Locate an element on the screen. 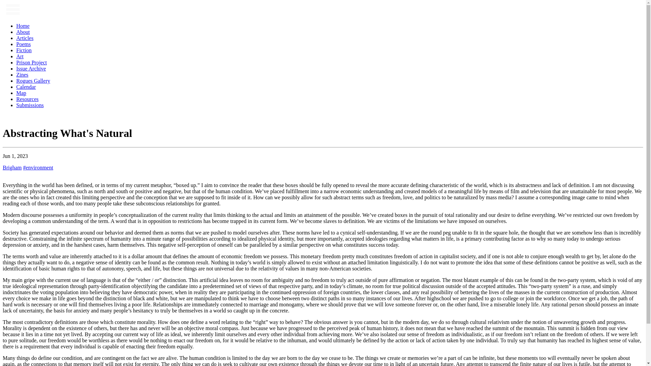  Issue Archive is located at coordinates (31, 68).